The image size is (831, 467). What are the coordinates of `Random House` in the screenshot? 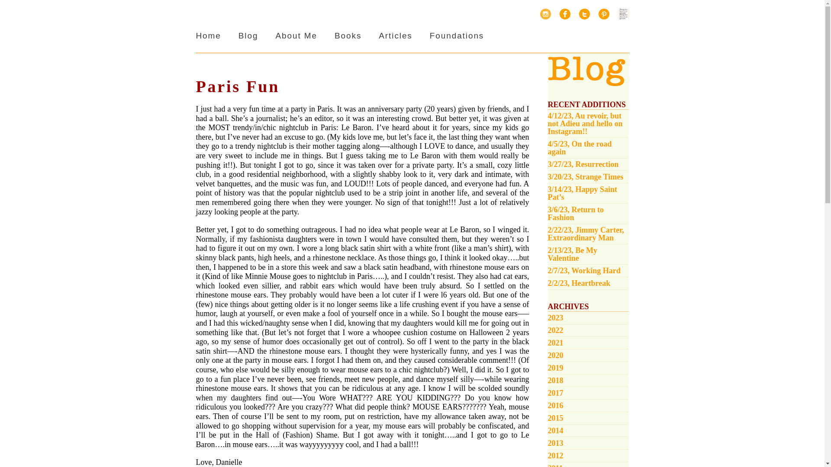 It's located at (623, 14).